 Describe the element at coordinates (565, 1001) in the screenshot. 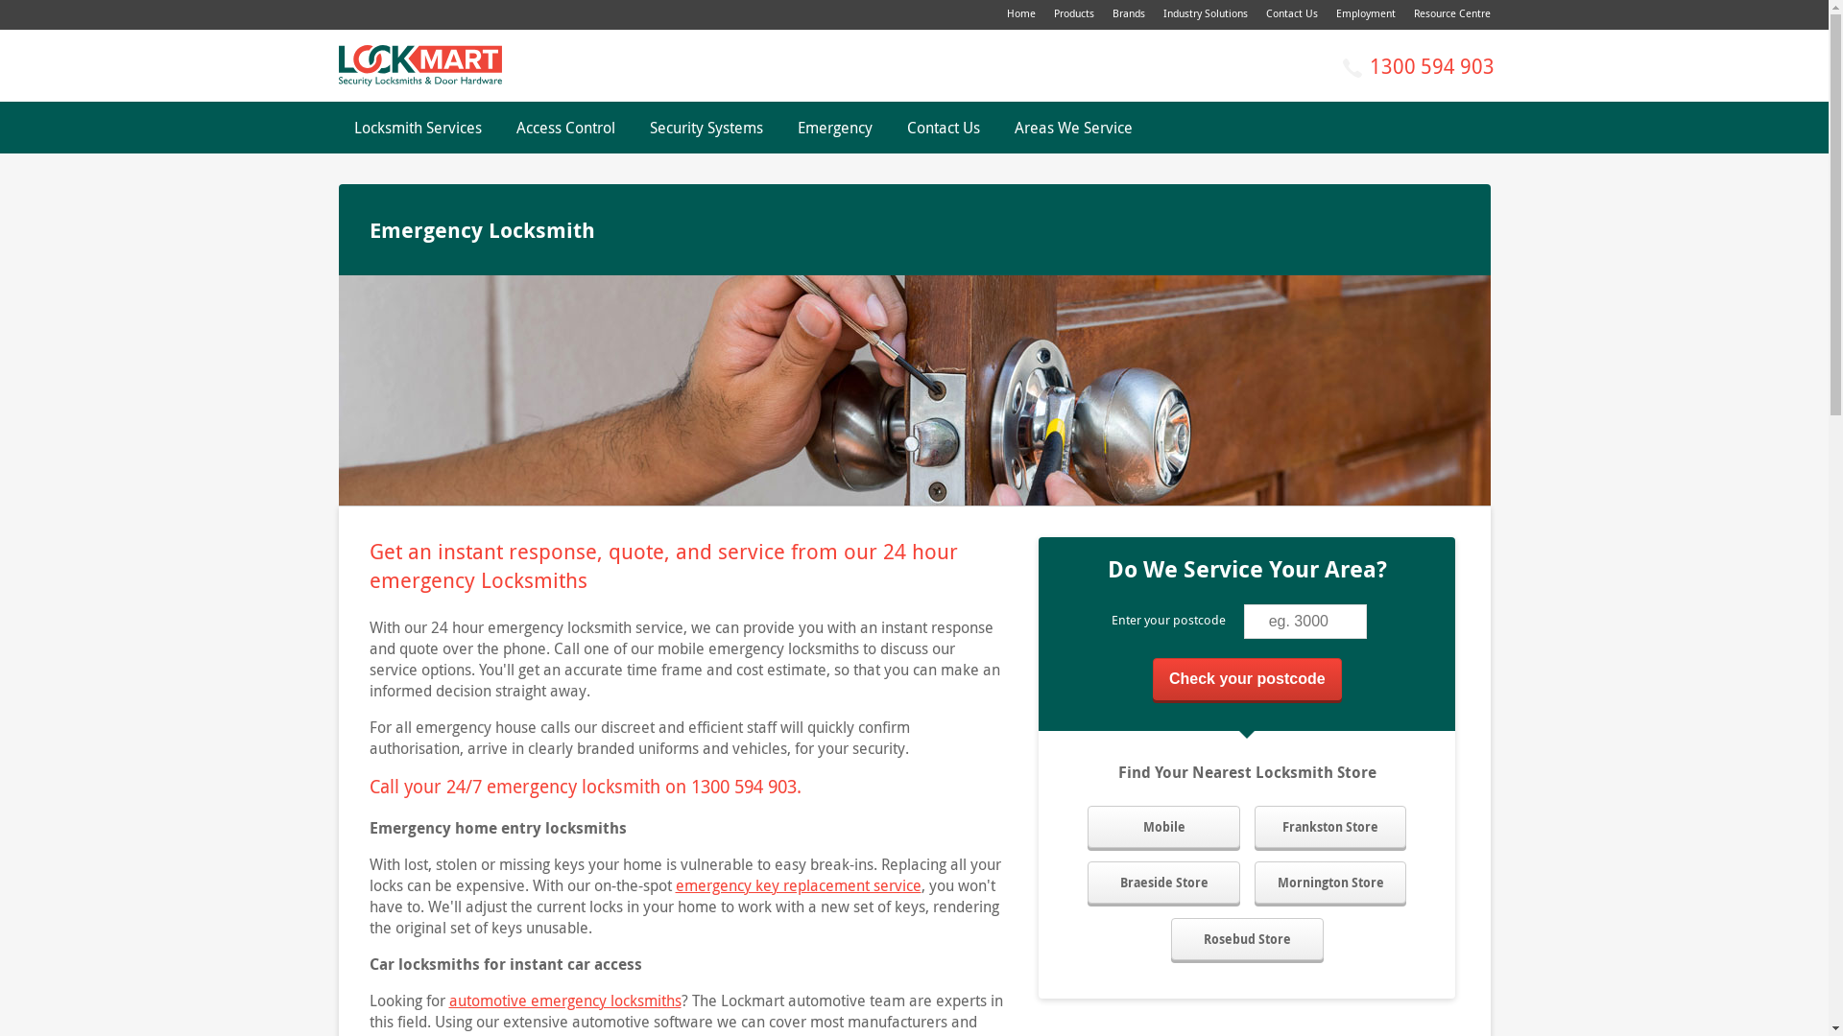

I see `automotive emergency locksmiths` at that location.